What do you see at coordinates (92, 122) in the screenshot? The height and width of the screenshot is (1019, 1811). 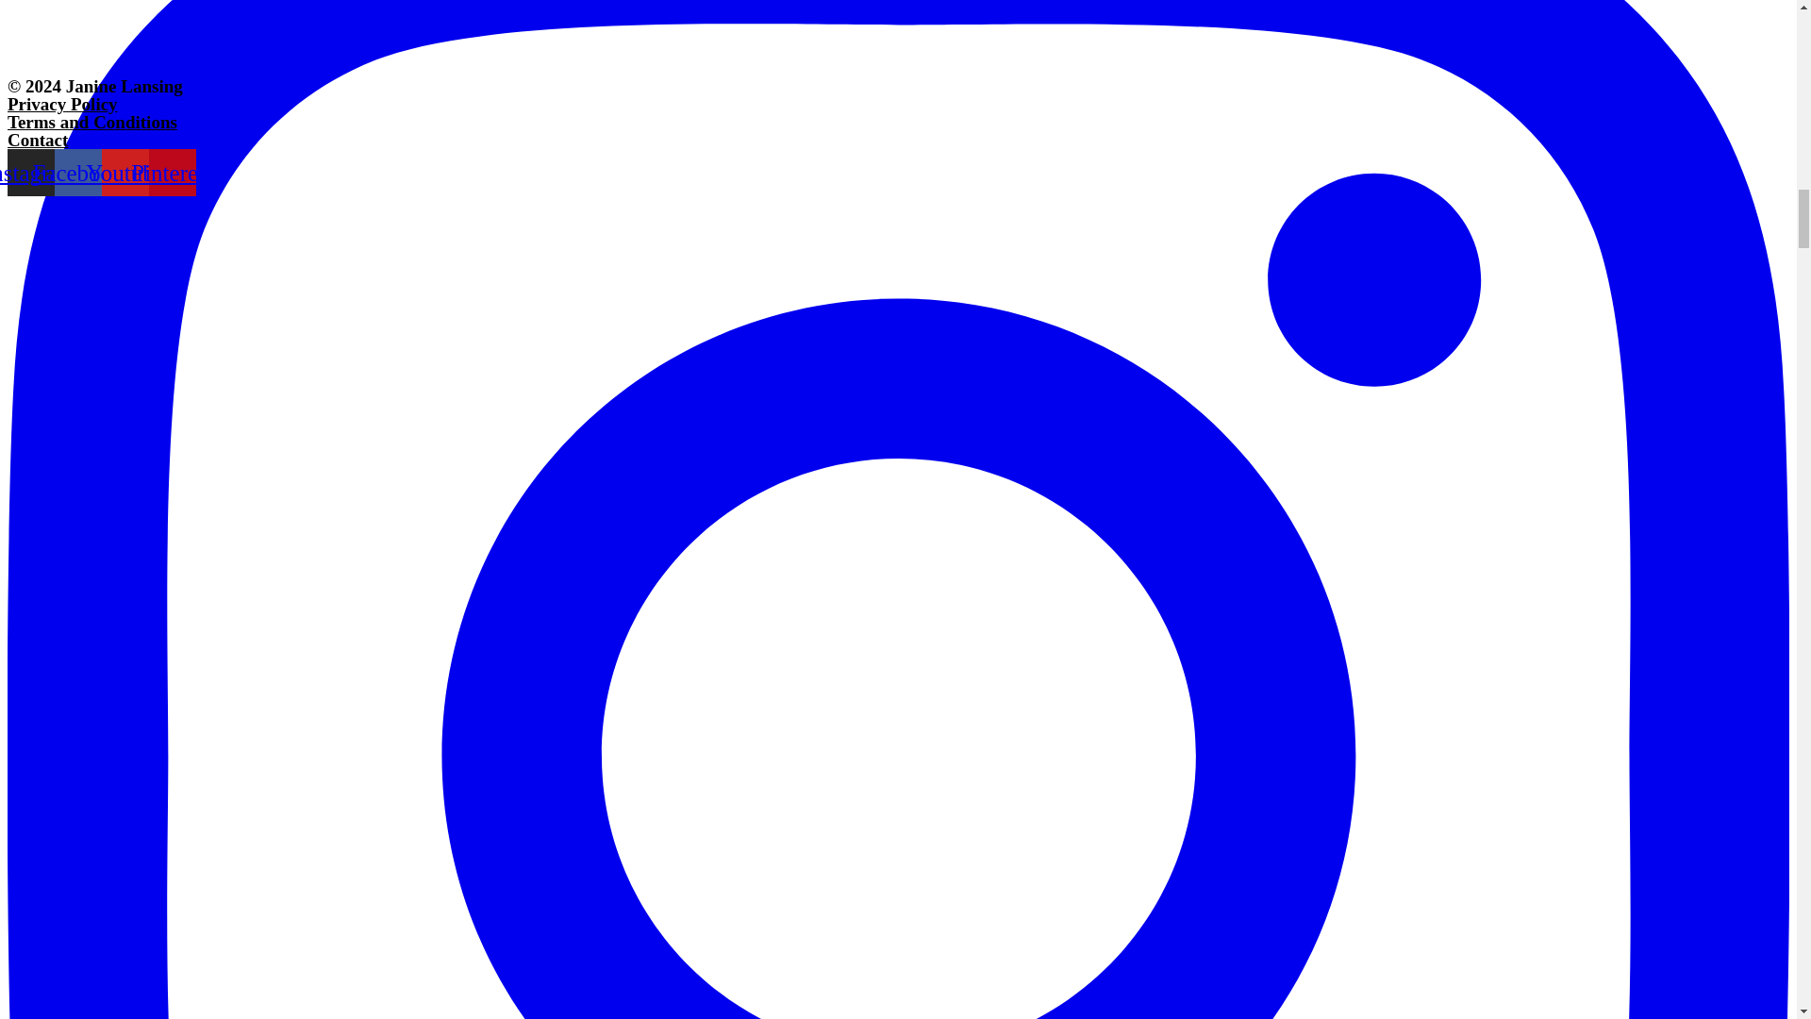 I see `Terms and Conditions` at bounding box center [92, 122].